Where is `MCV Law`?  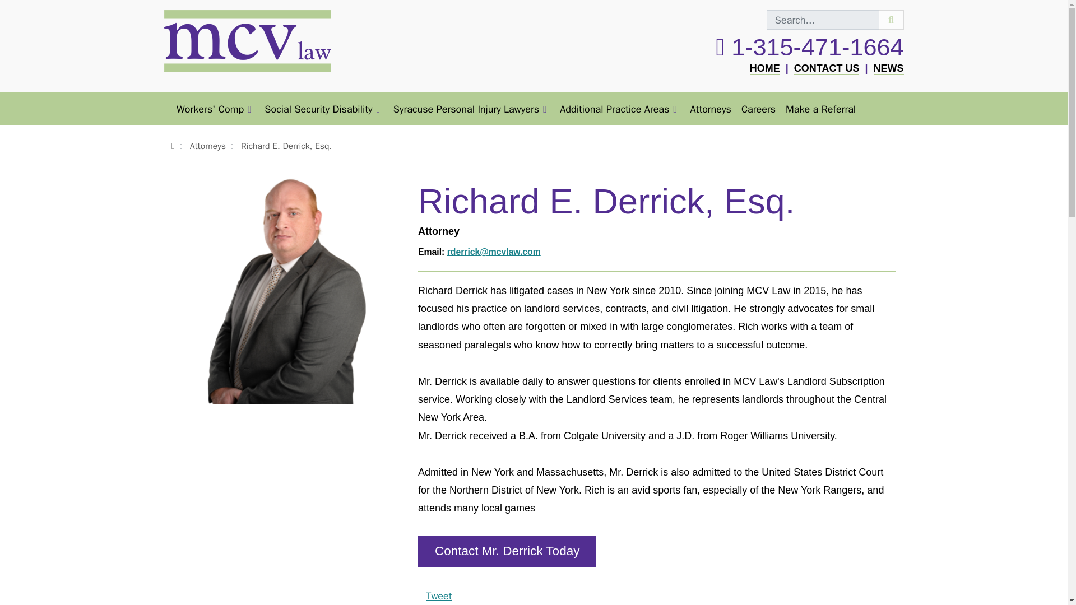 MCV Law is located at coordinates (765, 68).